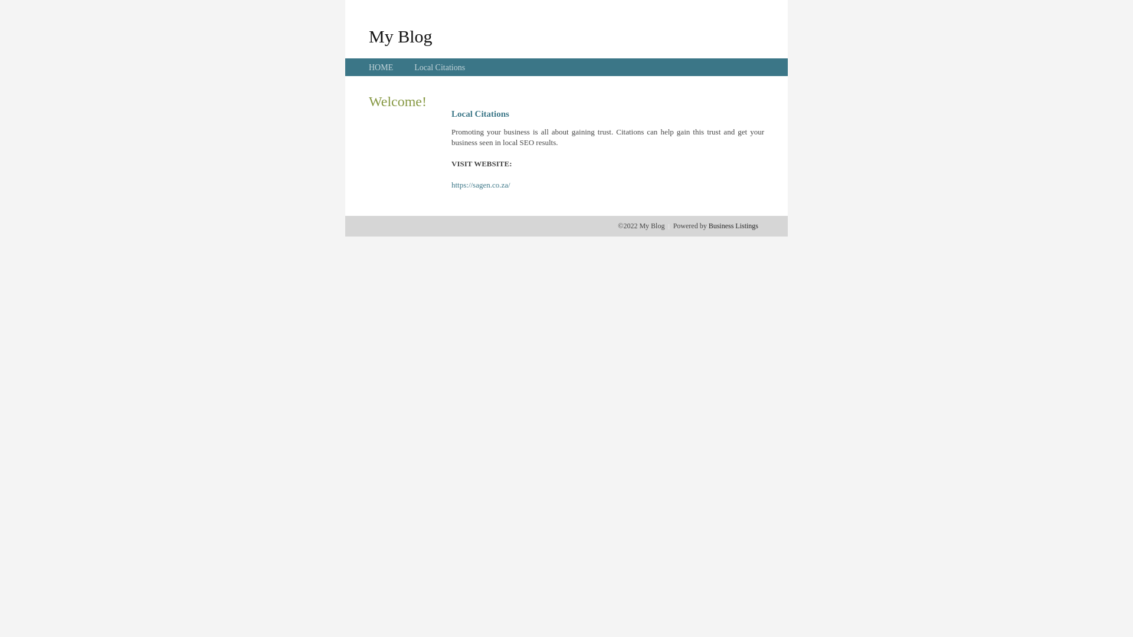 The image size is (1133, 637). I want to click on Local Citations, so click(440, 67).